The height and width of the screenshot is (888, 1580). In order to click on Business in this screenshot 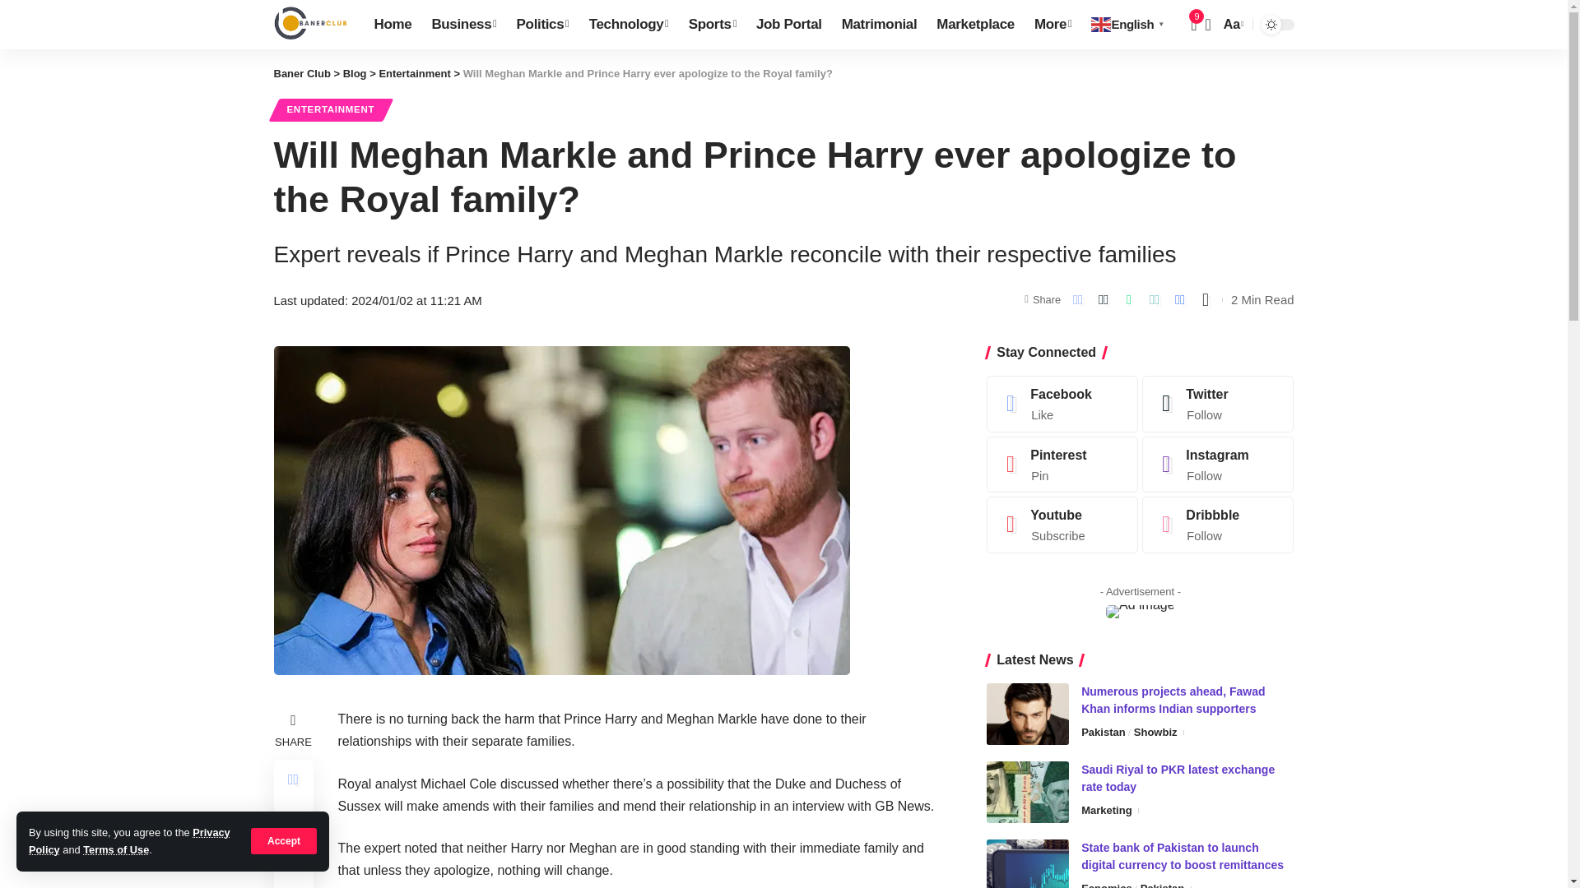, I will do `click(463, 25)`.